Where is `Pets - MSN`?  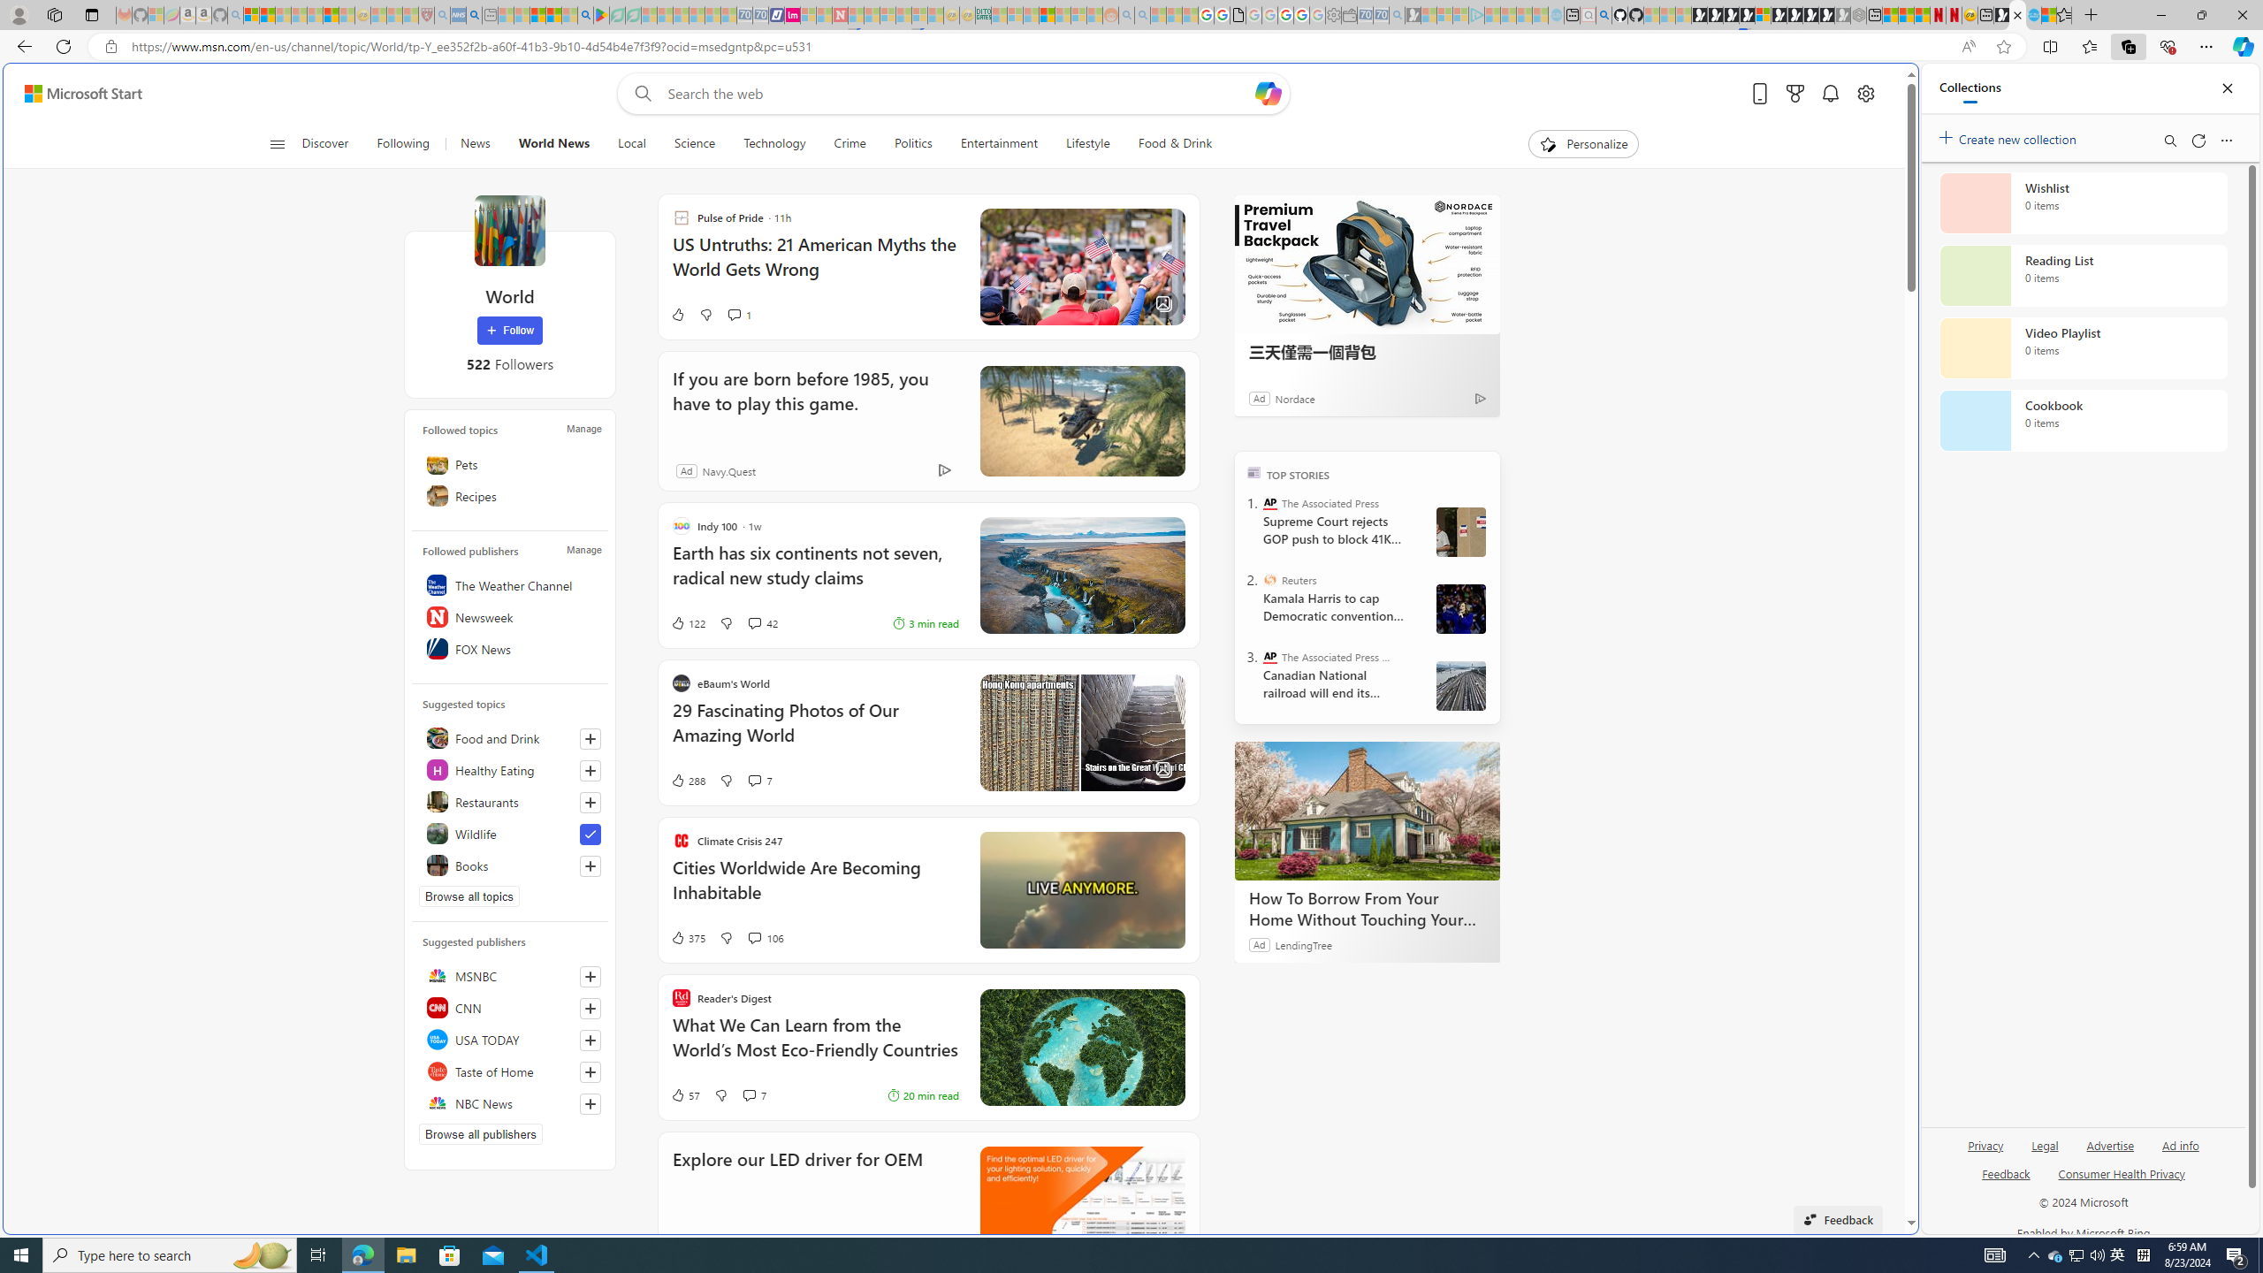 Pets - MSN is located at coordinates (554, 15).